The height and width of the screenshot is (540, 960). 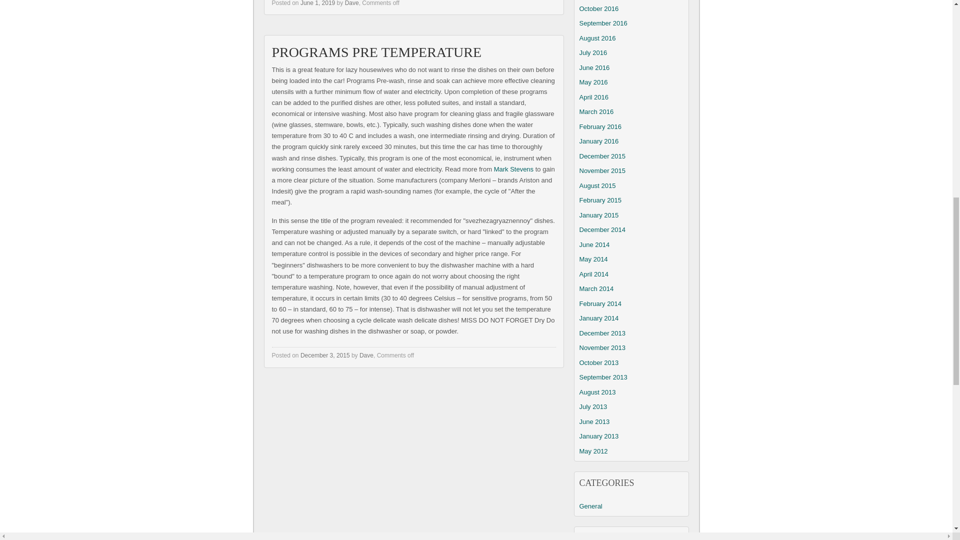 I want to click on June 1, 2019, so click(x=317, y=3).